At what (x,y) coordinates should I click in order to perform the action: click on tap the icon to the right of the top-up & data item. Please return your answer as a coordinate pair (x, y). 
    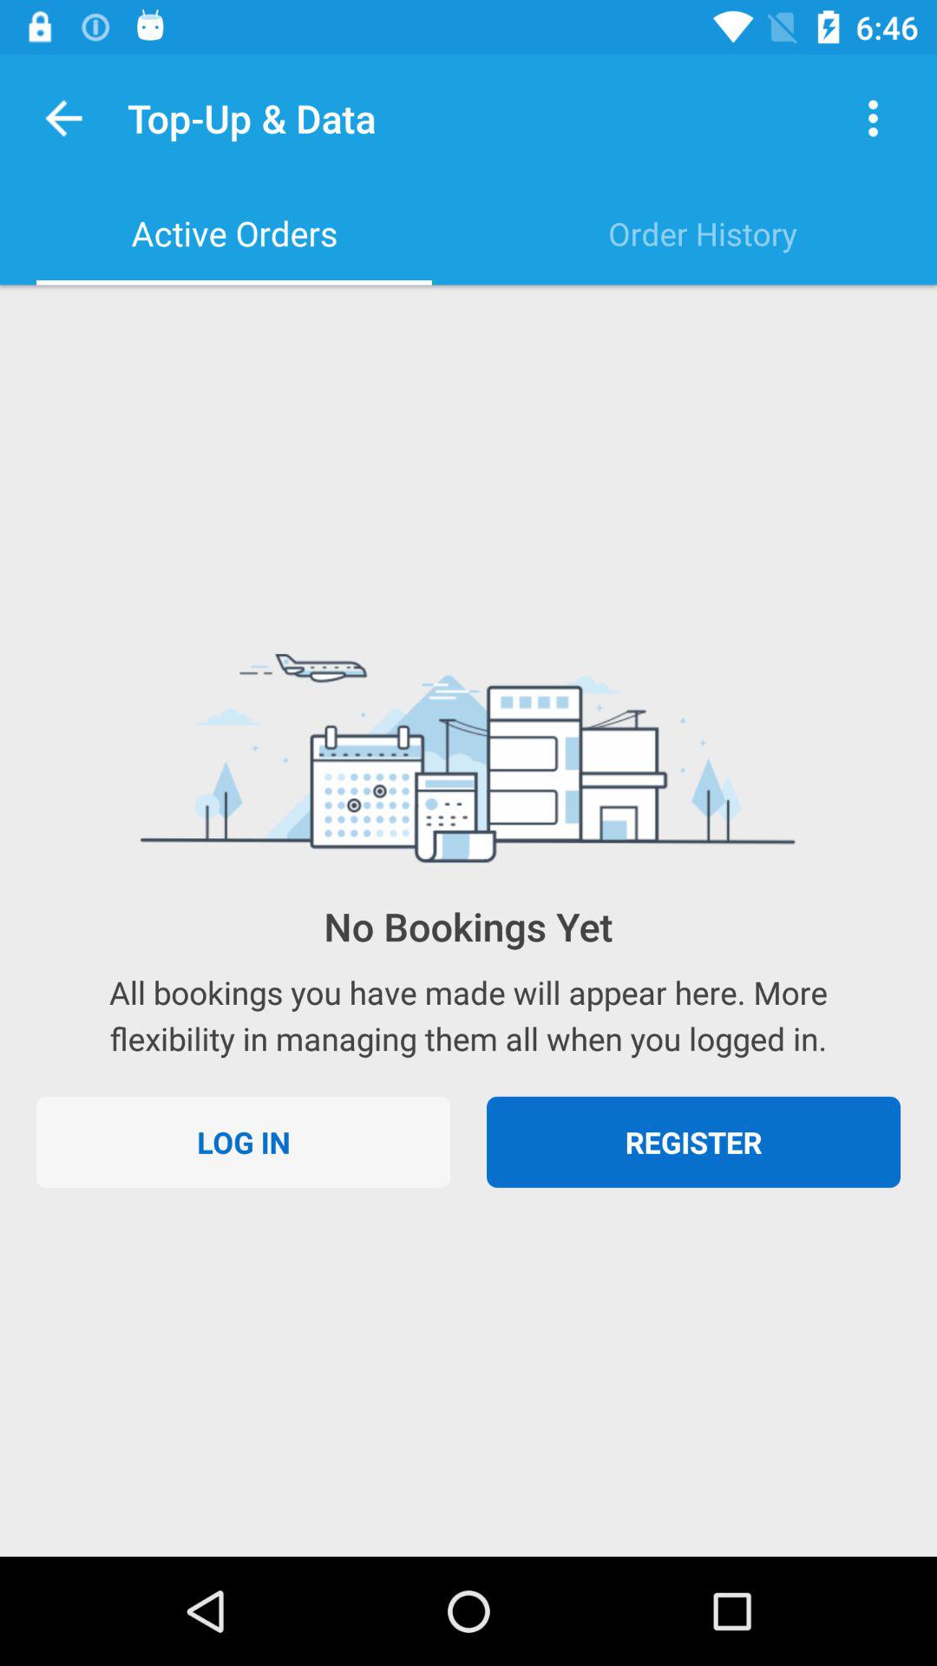
    Looking at the image, I should click on (873, 118).